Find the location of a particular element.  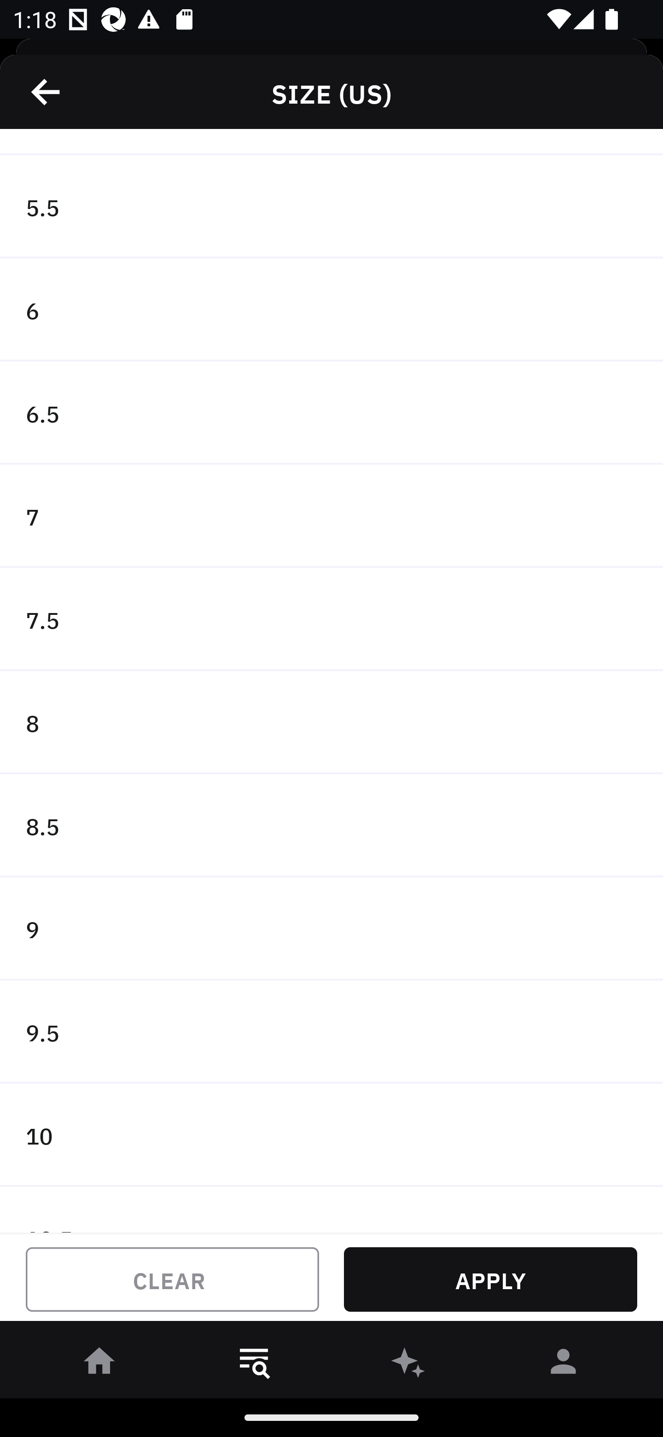

6 is located at coordinates (331, 310).